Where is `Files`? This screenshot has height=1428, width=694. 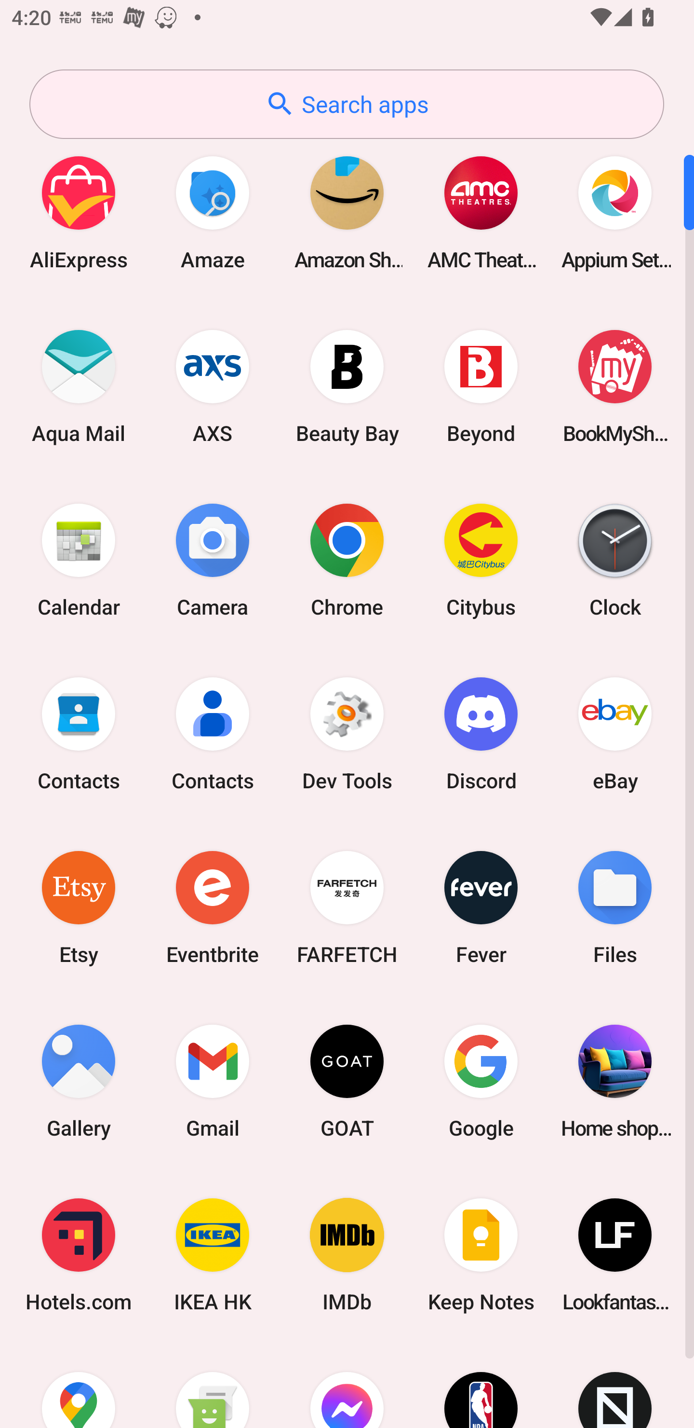 Files is located at coordinates (615, 907).